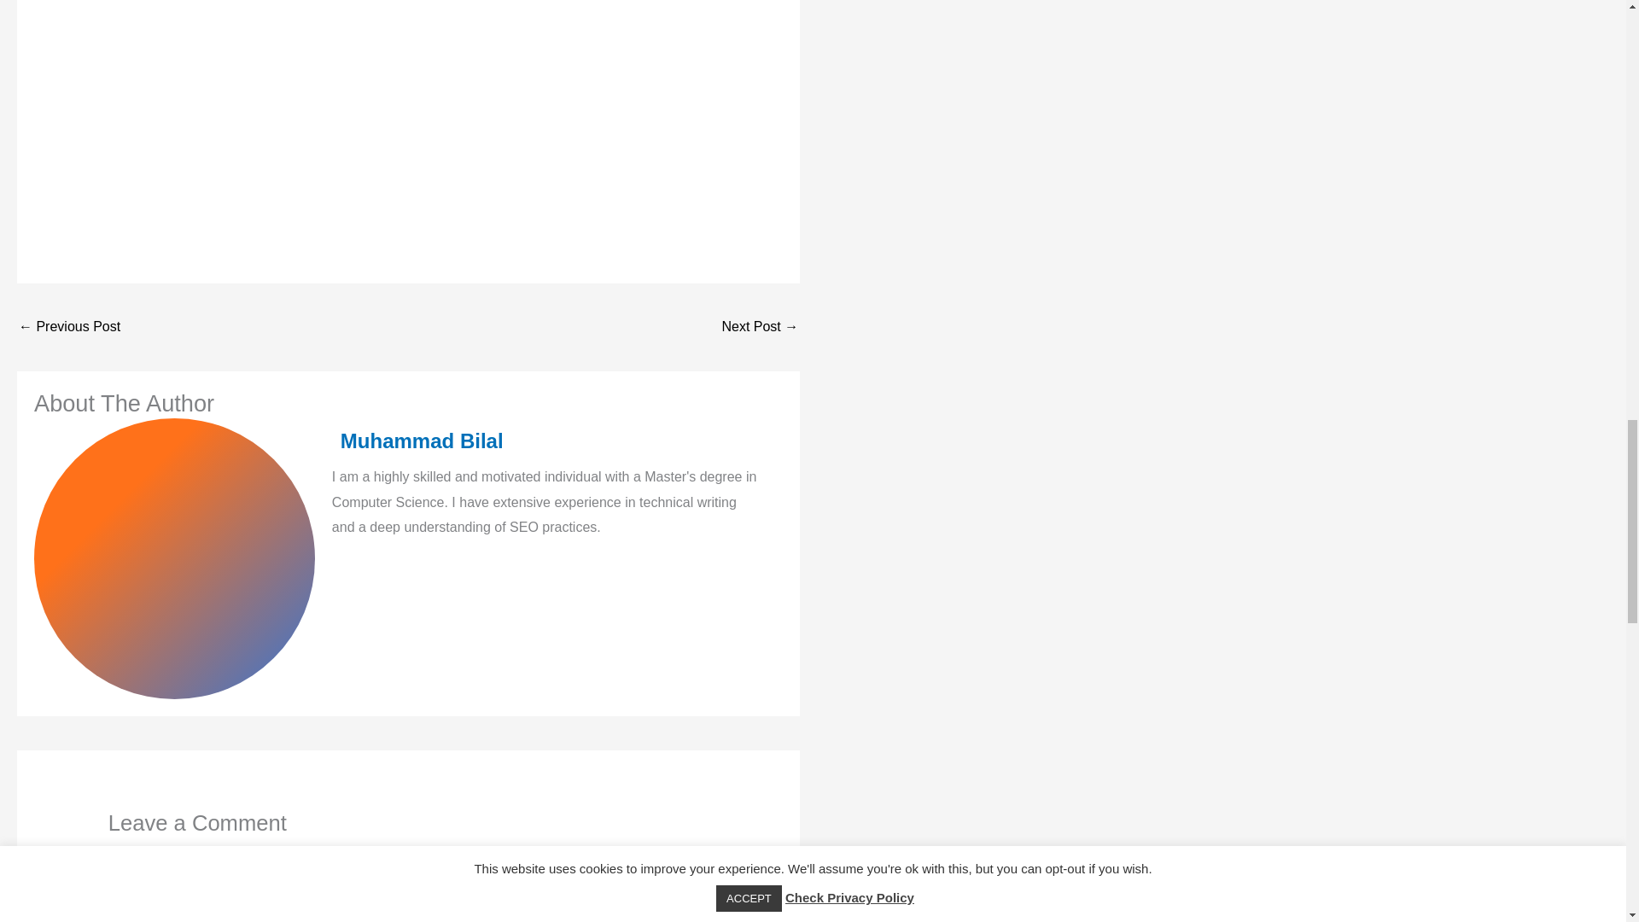 The height and width of the screenshot is (922, 1639). Describe the element at coordinates (405, 131) in the screenshot. I see `Advertisement` at that location.